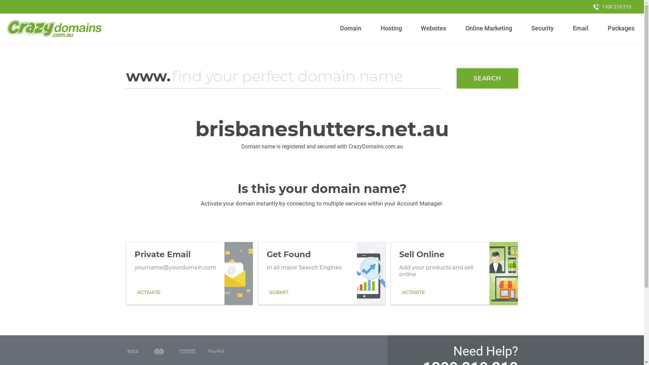 The image size is (649, 365). I want to click on Email, so click(581, 28).